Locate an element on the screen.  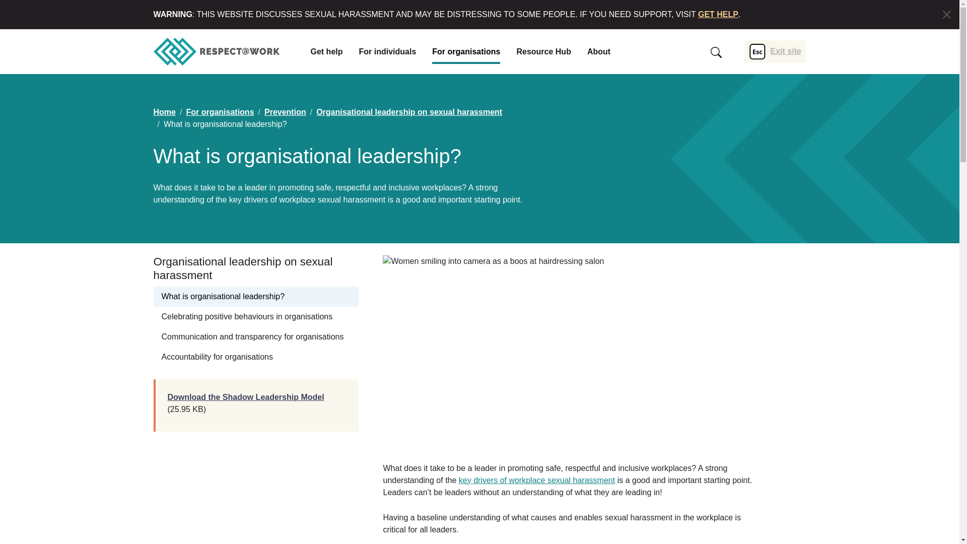
Home is located at coordinates (164, 112).